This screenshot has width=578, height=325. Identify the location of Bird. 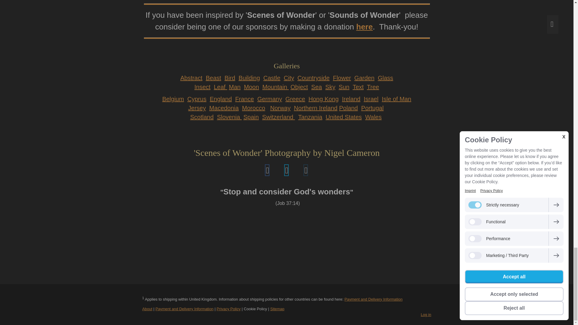
(230, 78).